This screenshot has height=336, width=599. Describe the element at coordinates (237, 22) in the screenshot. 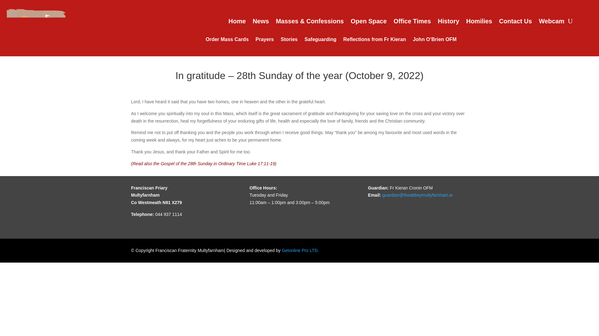

I see `Home` at that location.